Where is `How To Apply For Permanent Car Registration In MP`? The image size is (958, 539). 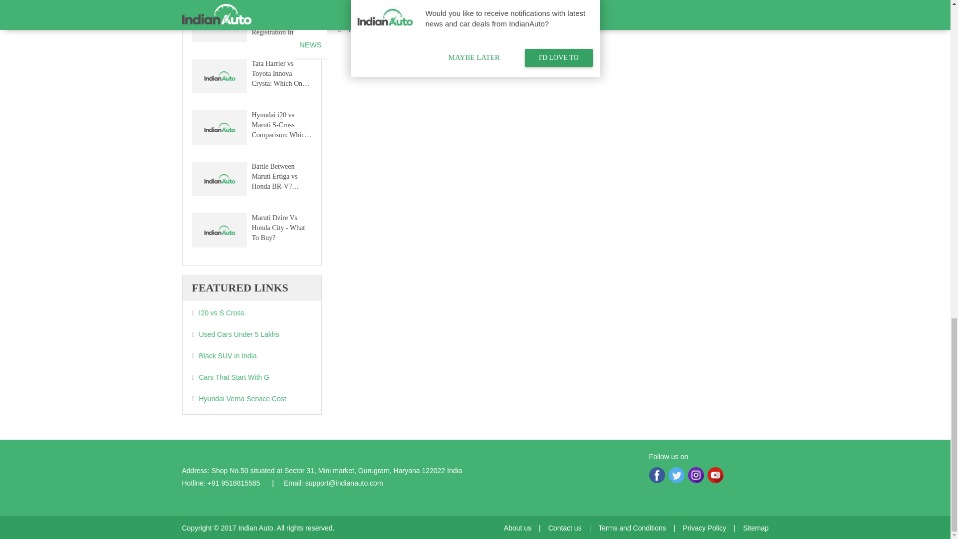 How To Apply For Permanent Car Registration In MP is located at coordinates (219, 26).